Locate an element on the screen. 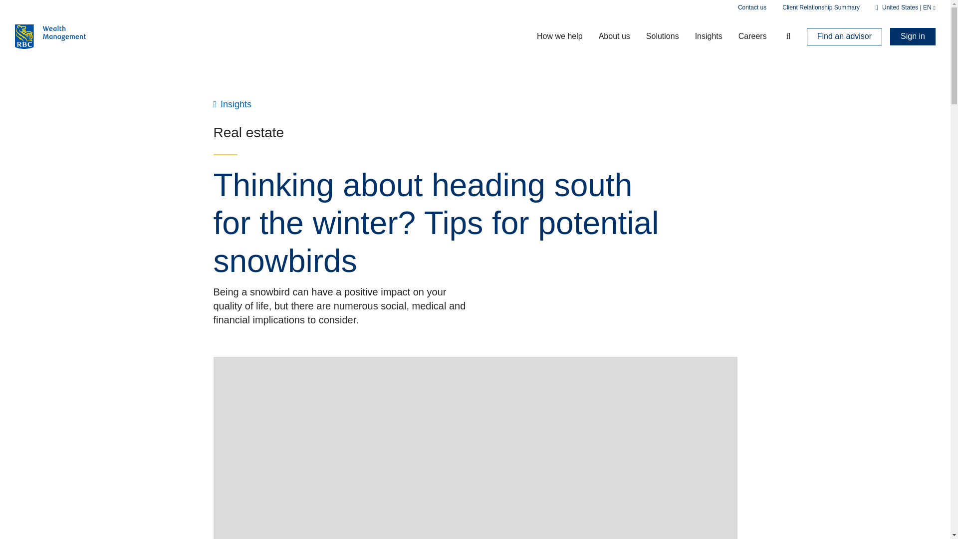 Image resolution: width=958 pixels, height=539 pixels. Insights is located at coordinates (709, 36).